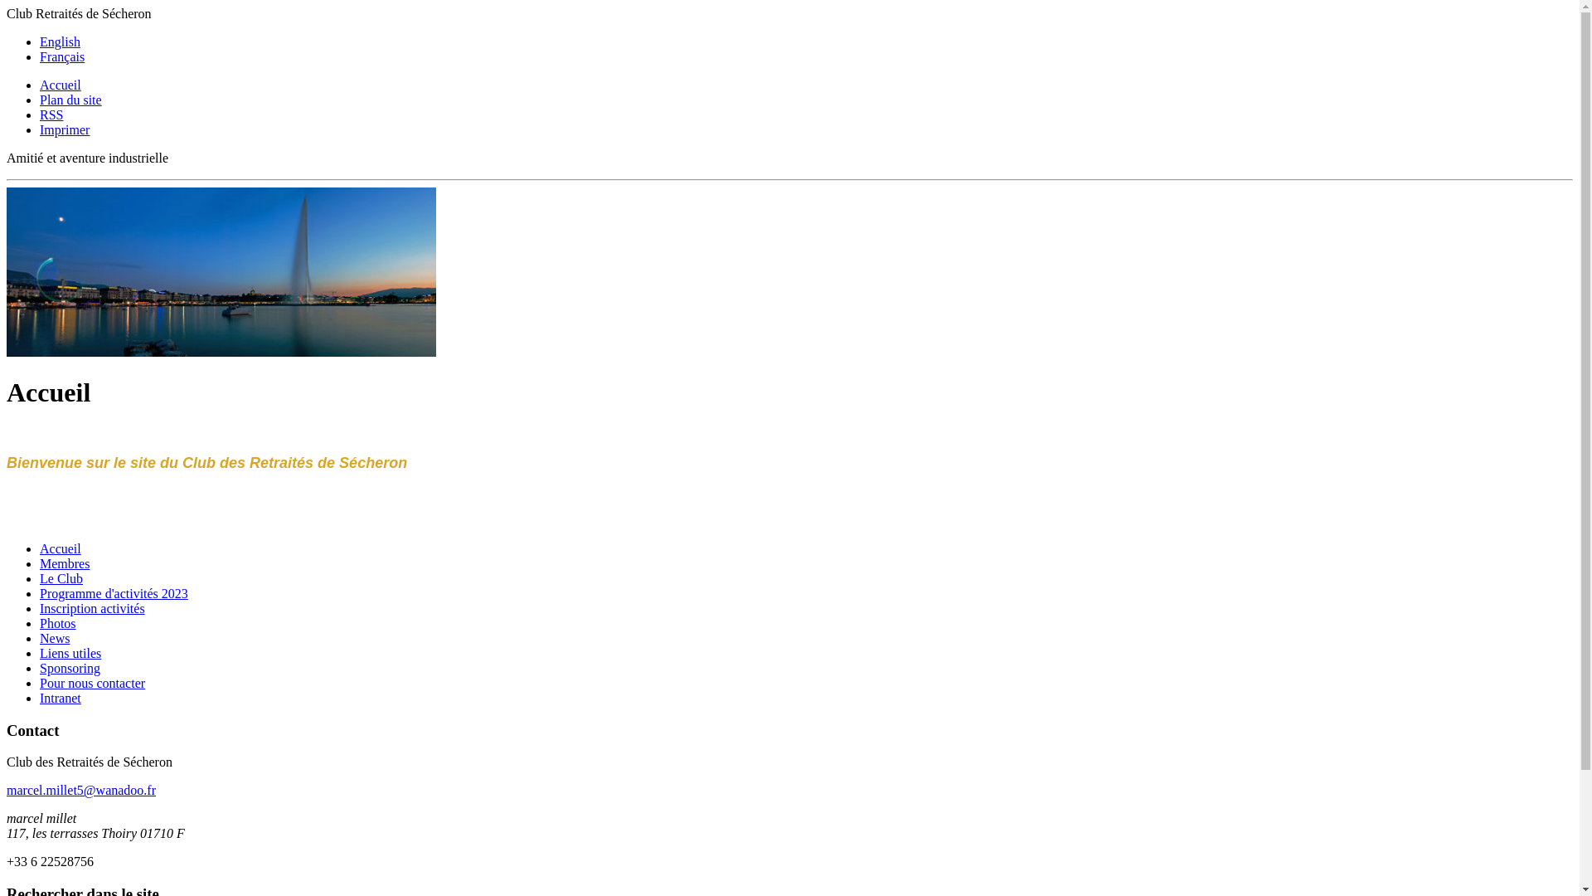 The width and height of the screenshot is (1592, 896). I want to click on Intranet, so click(61, 699).